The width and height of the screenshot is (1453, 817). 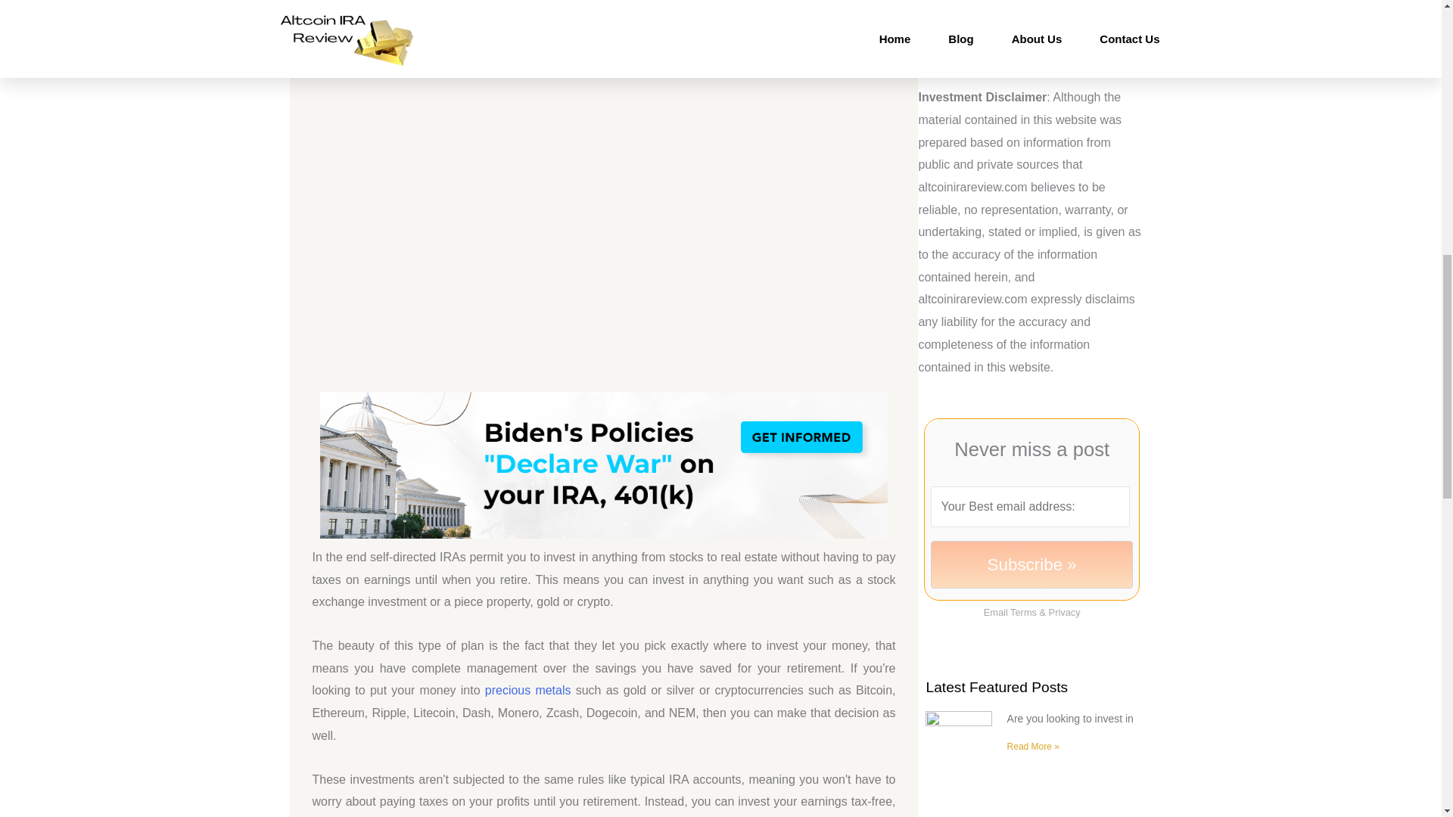 What do you see at coordinates (1023, 612) in the screenshot?
I see `Email subscriptions terms of service` at bounding box center [1023, 612].